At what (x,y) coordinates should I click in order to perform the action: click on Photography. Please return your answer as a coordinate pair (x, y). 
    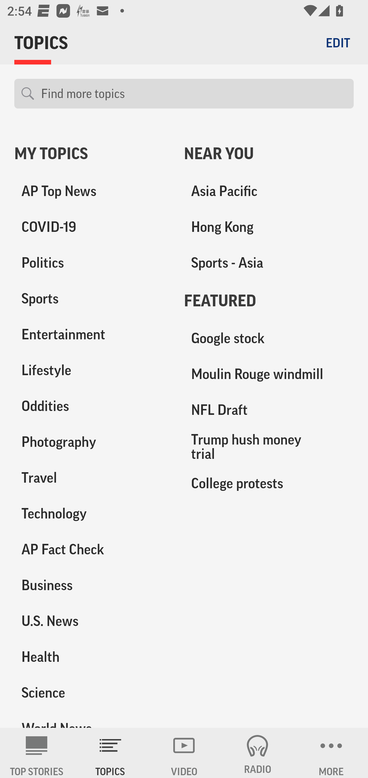
    Looking at the image, I should click on (92, 442).